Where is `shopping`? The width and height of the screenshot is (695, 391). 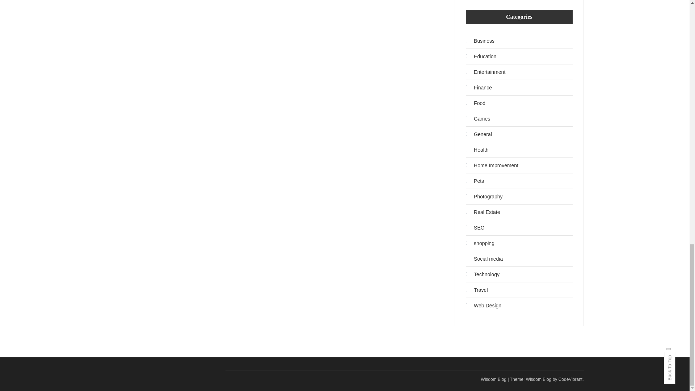
shopping is located at coordinates (480, 243).